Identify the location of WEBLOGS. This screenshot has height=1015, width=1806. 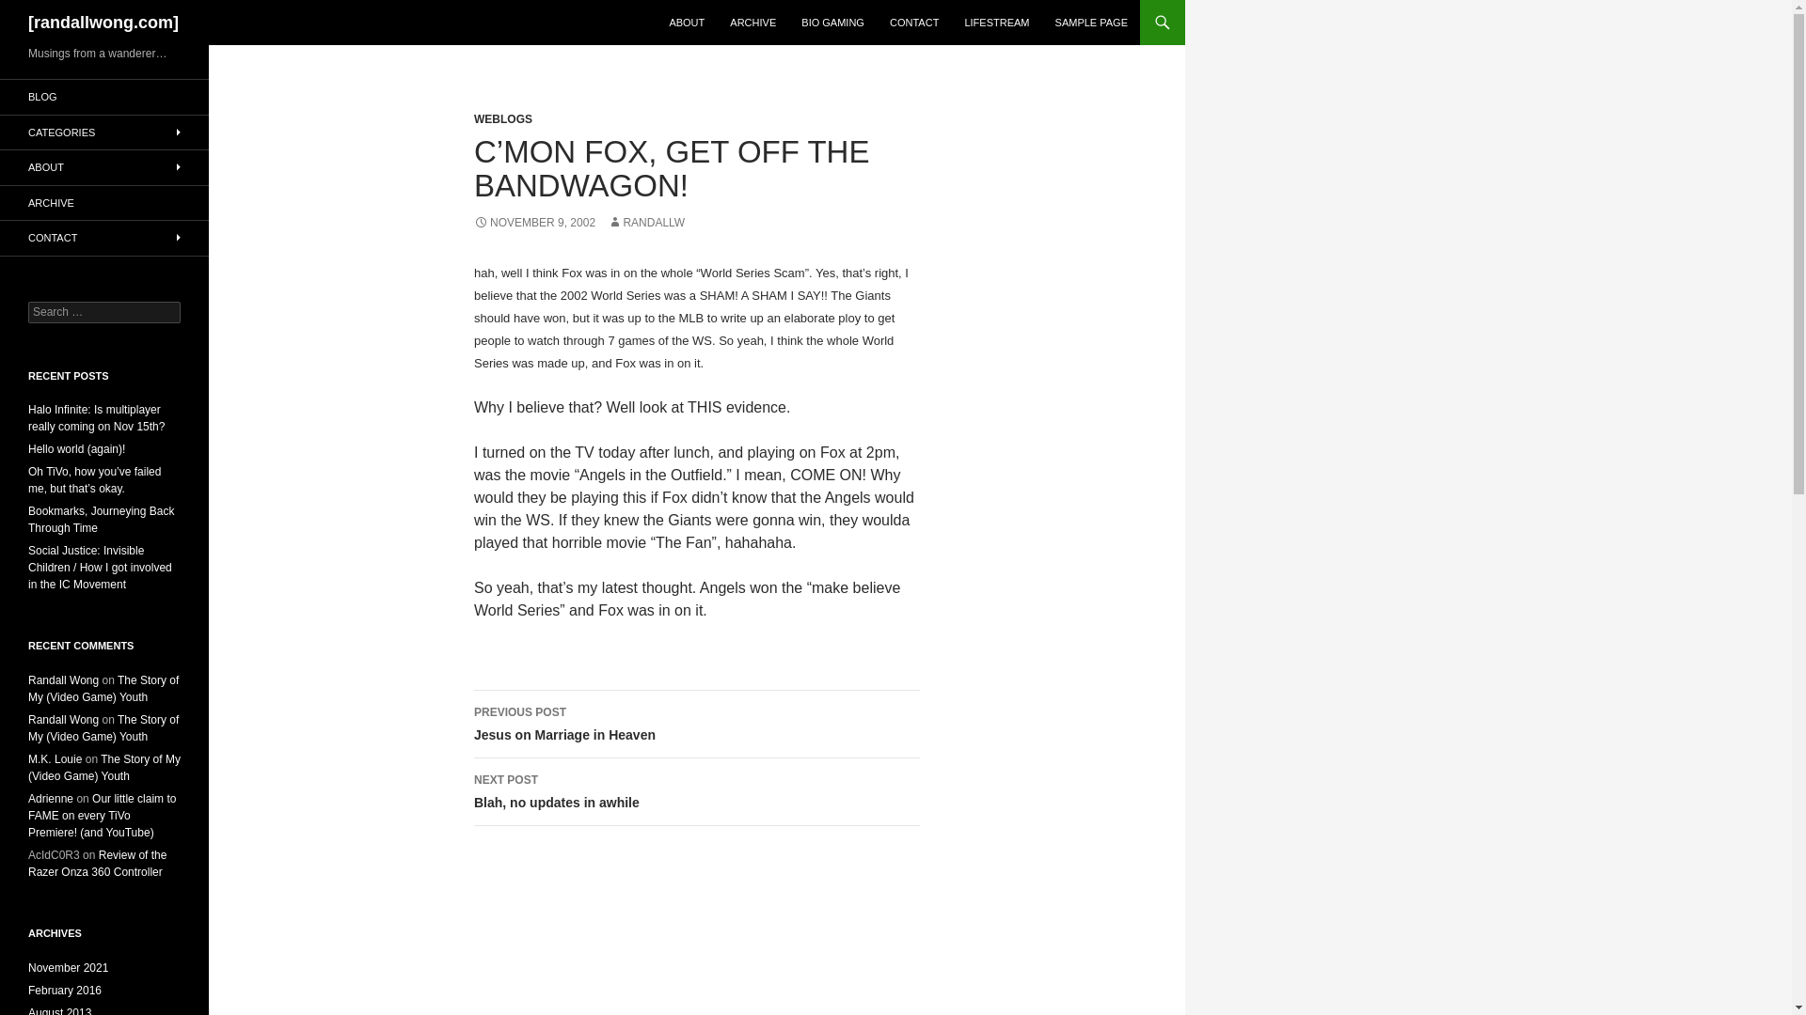
(38, 10).